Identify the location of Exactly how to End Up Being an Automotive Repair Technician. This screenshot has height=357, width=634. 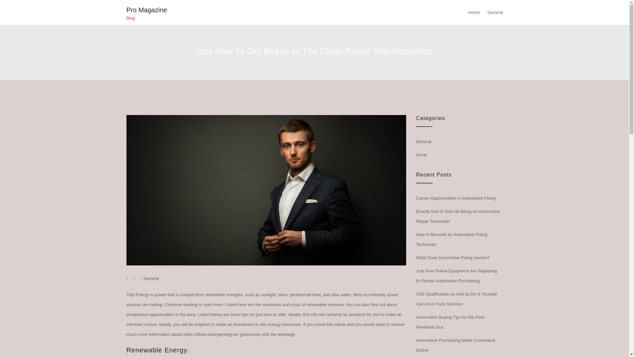
(458, 216).